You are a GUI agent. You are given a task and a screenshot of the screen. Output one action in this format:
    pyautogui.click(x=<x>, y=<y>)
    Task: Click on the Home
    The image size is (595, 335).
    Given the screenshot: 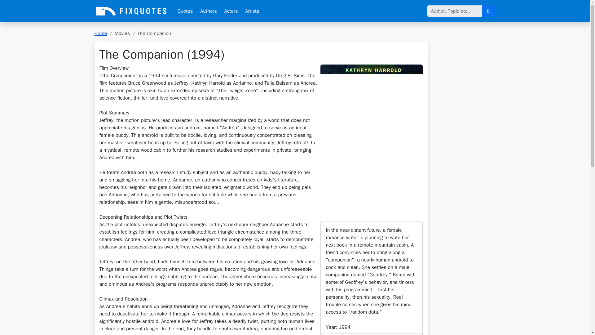 What is the action you would take?
    pyautogui.click(x=100, y=33)
    